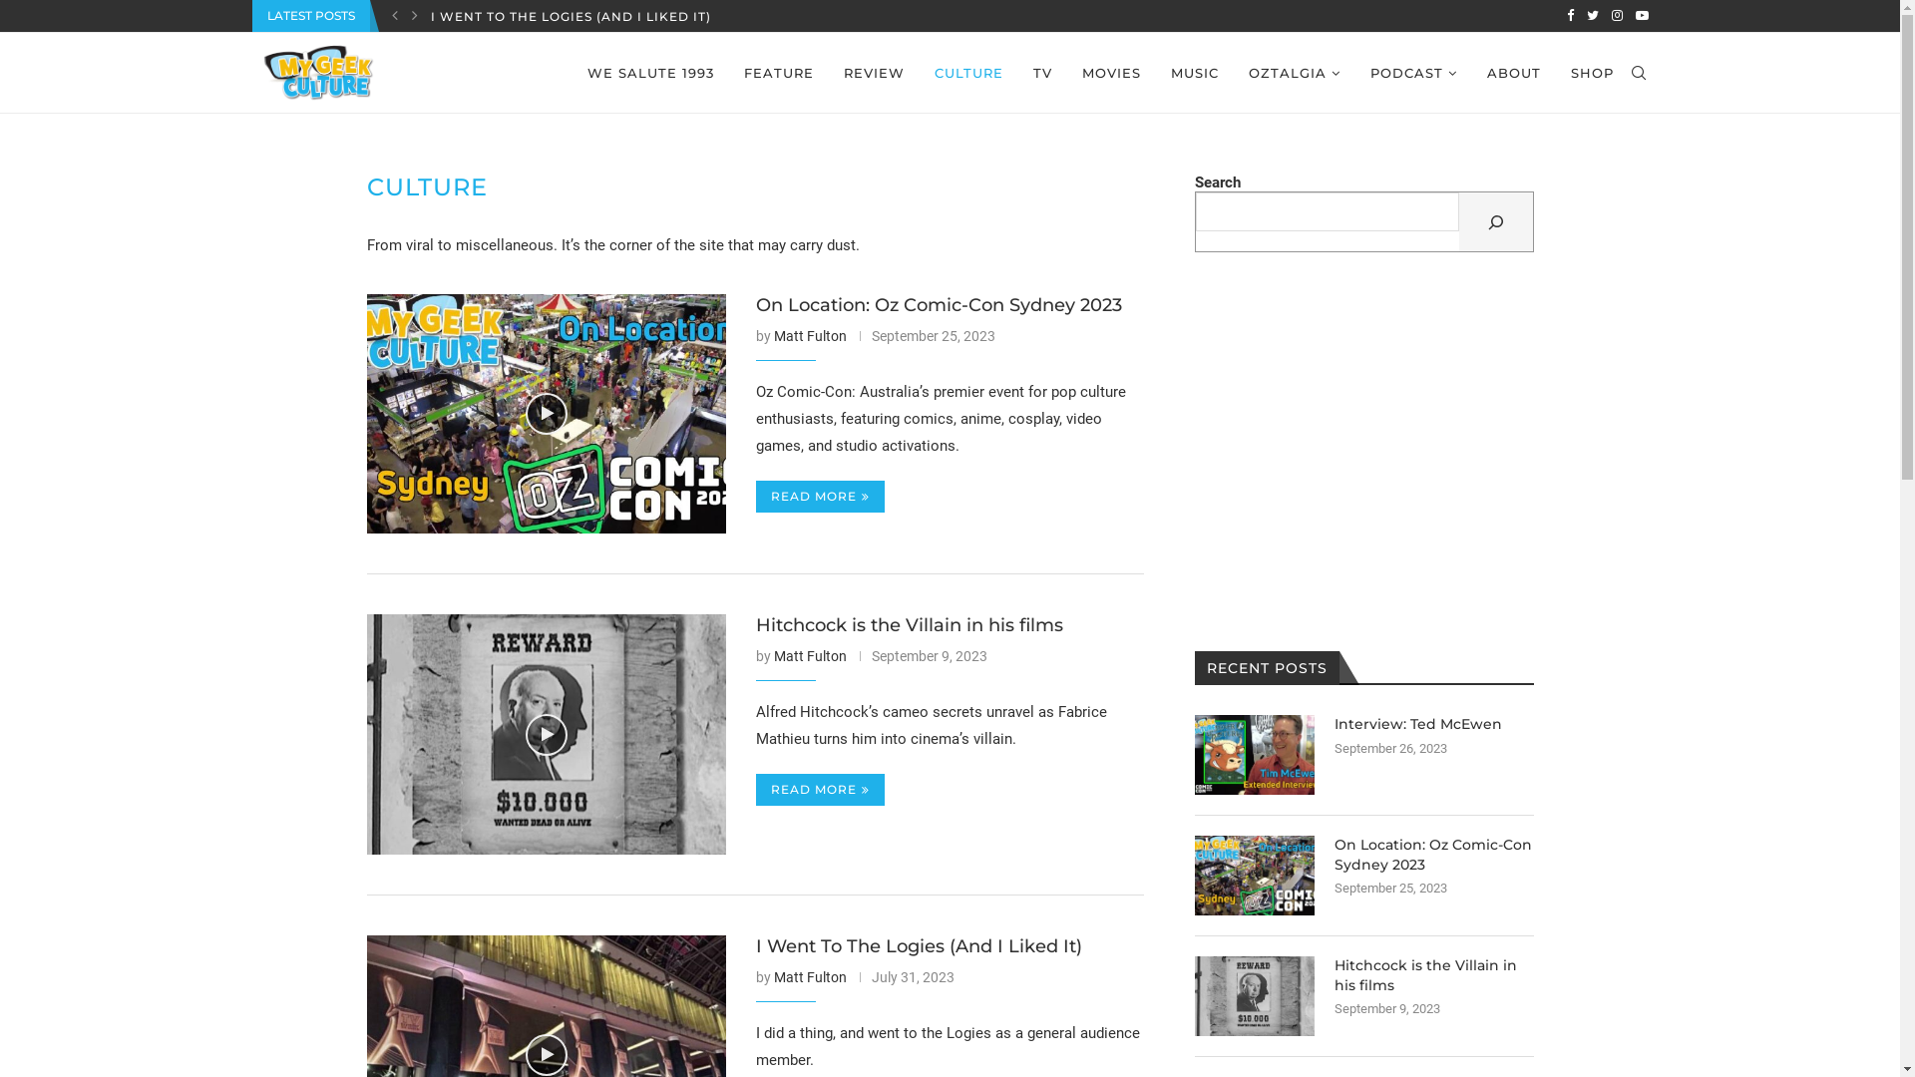 The height and width of the screenshot is (1077, 1915). Describe the element at coordinates (910, 625) in the screenshot. I see `Hitchcock is the Villain in his films` at that location.